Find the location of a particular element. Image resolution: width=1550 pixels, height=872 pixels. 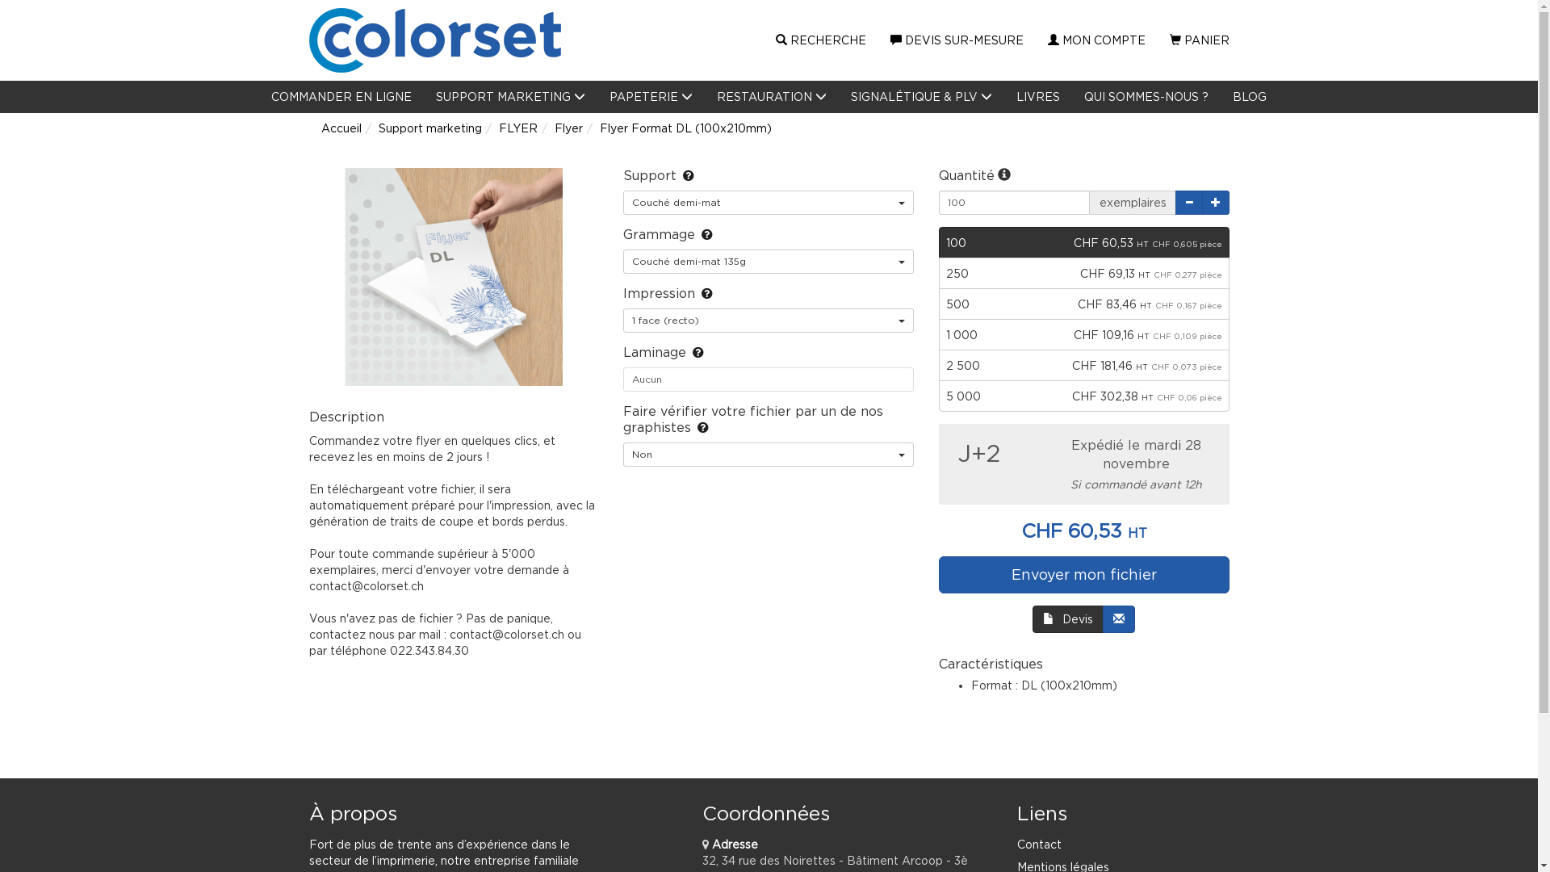

SUPPORT MARKETING is located at coordinates (510, 97).